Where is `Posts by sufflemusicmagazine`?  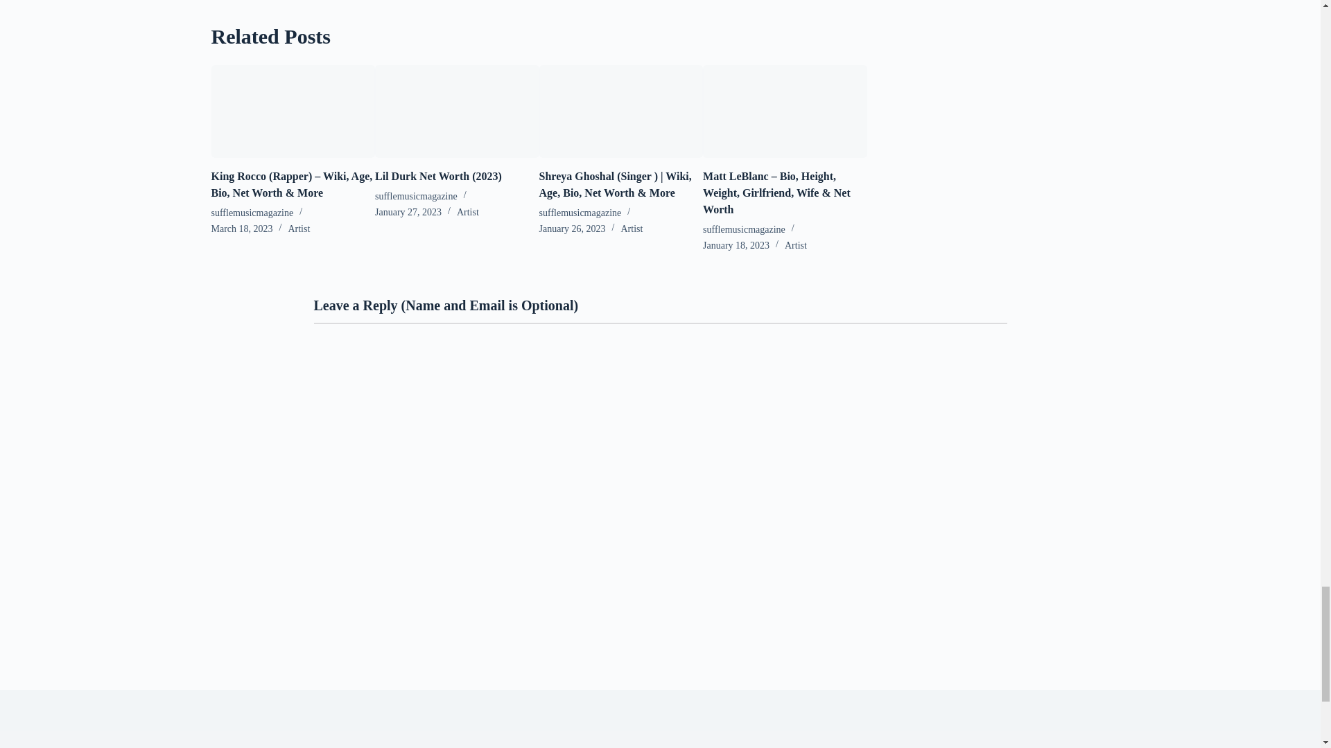
Posts by sufflemusicmagazine is located at coordinates (743, 230).